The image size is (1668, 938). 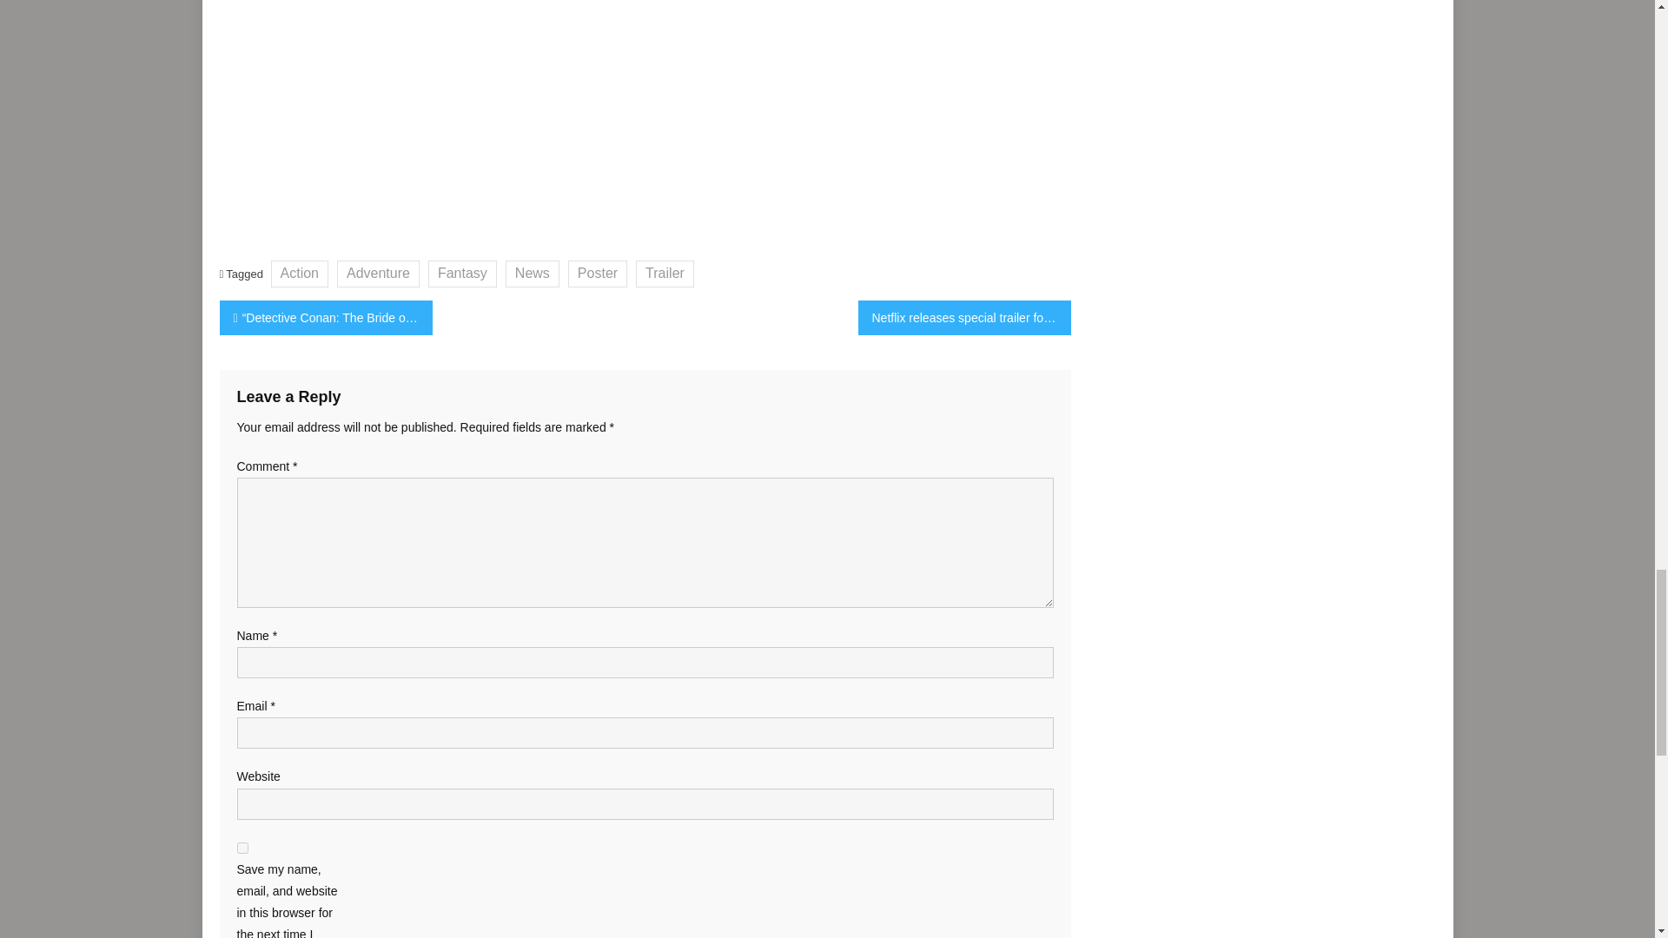 I want to click on Poster, so click(x=598, y=274).